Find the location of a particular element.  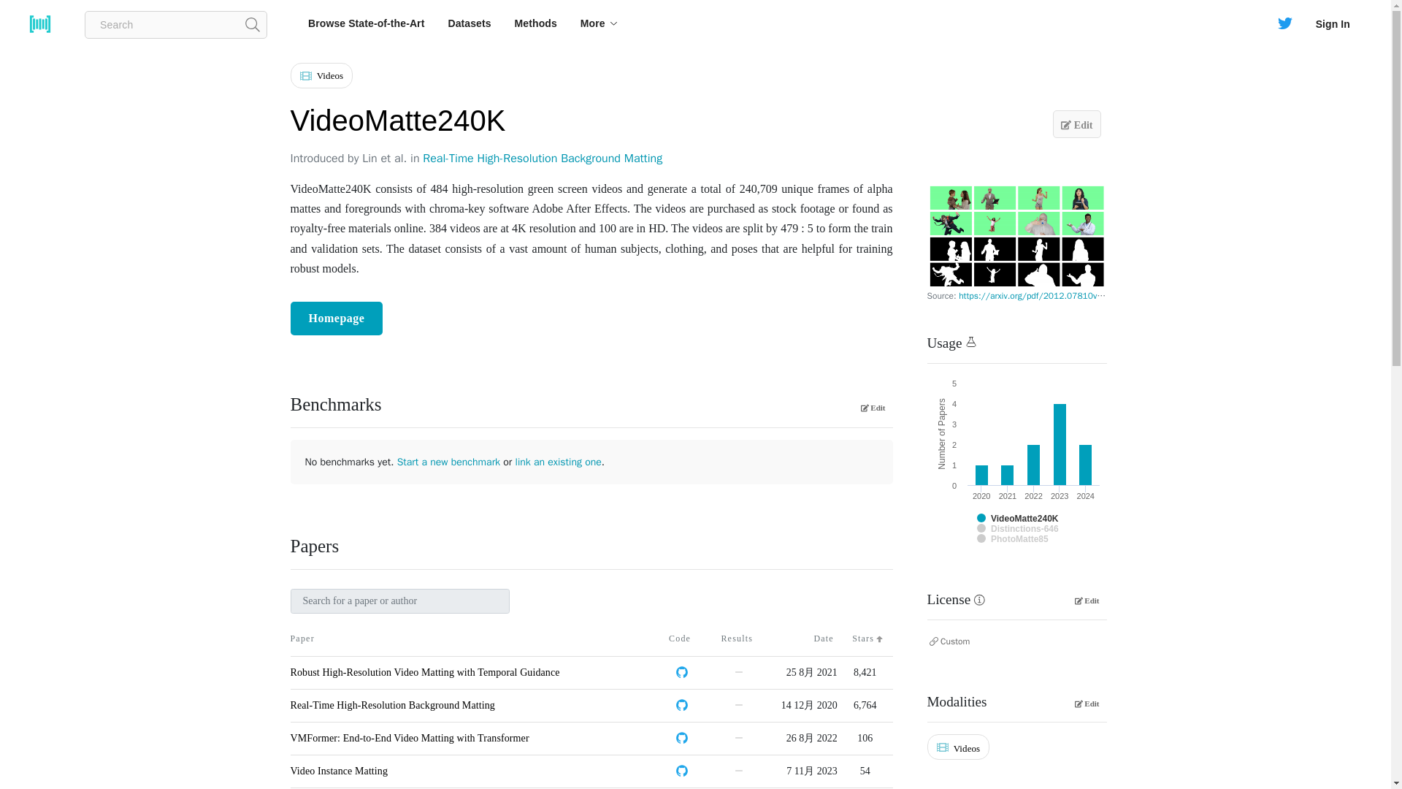

Sign In is located at coordinates (1332, 23).